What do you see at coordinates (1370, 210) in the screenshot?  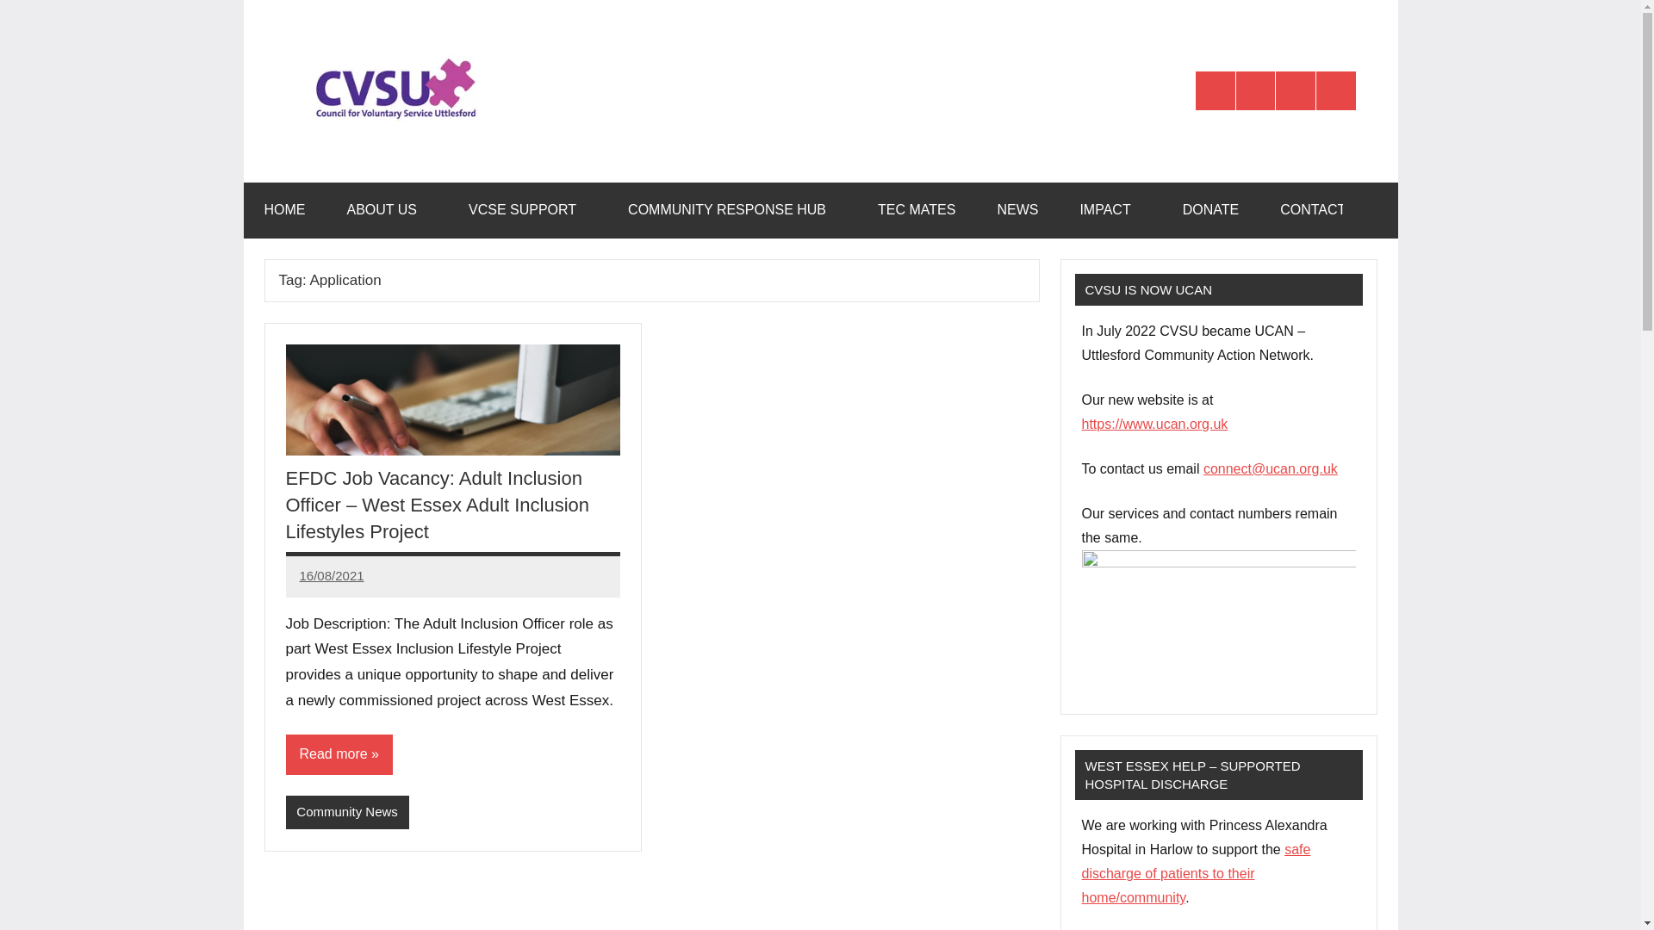 I see `Search` at bounding box center [1370, 210].